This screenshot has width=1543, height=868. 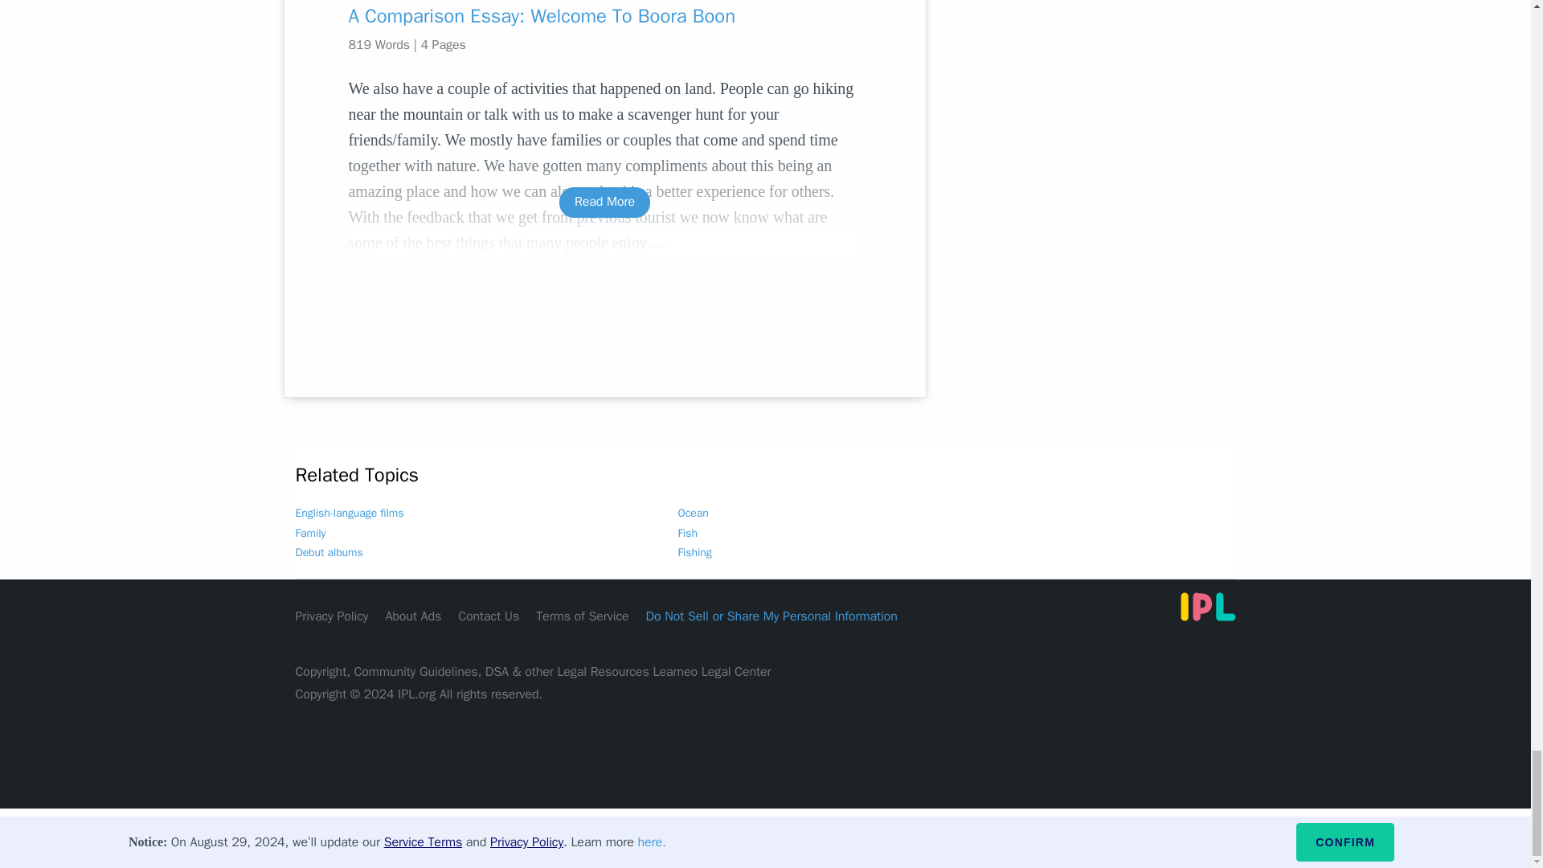 I want to click on Contact Us, so click(x=489, y=616).